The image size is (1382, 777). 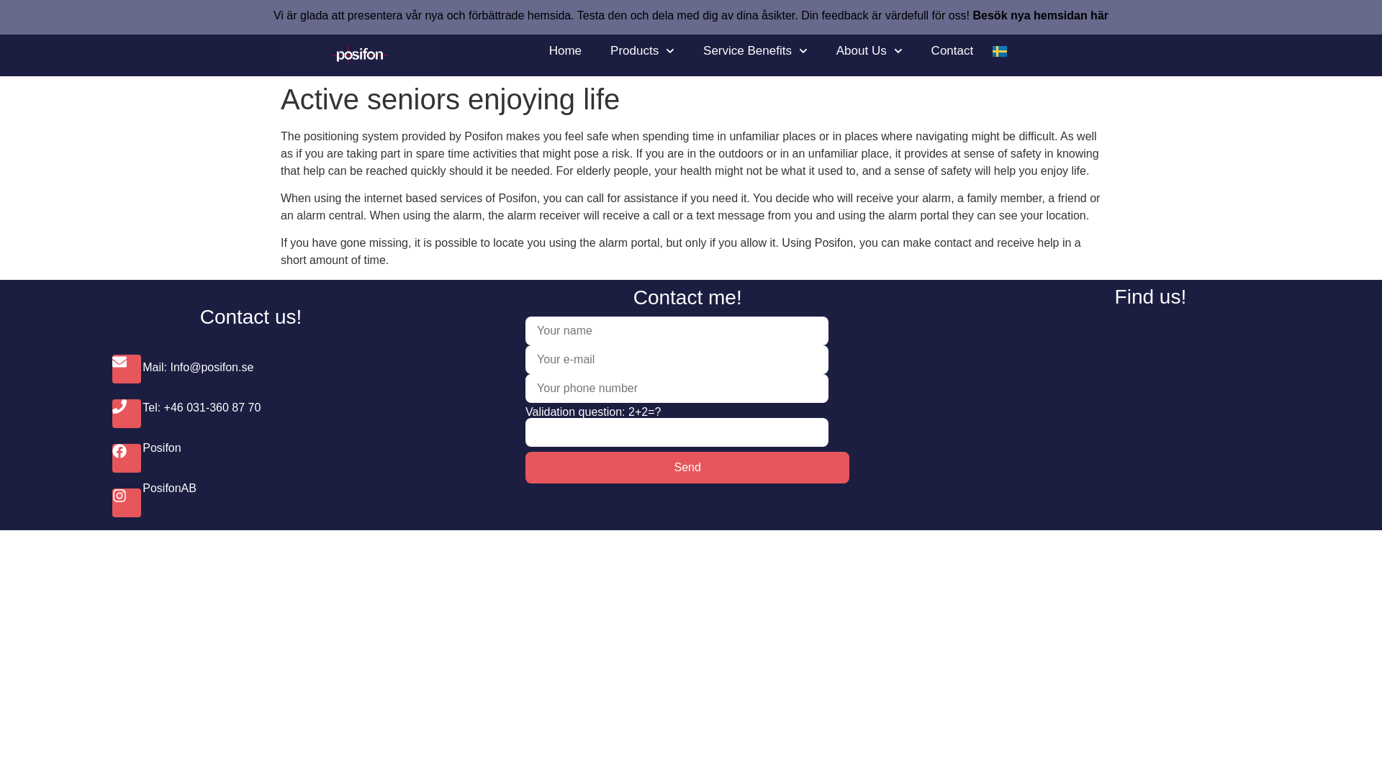 What do you see at coordinates (952, 50) in the screenshot?
I see `Contact` at bounding box center [952, 50].